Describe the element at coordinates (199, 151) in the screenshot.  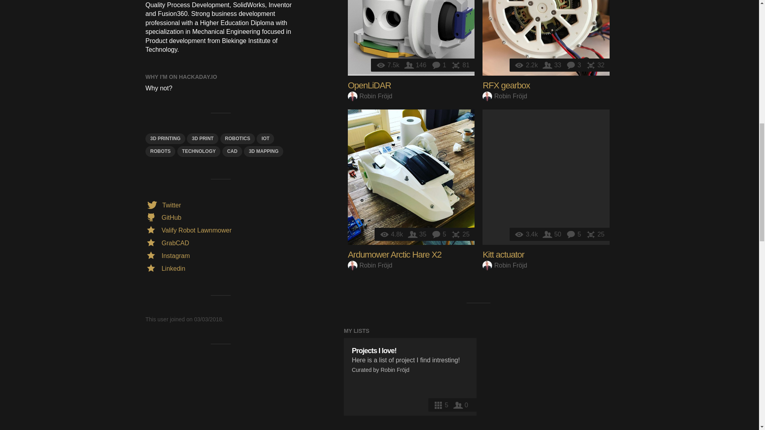
I see `TECHNOLOGY` at that location.